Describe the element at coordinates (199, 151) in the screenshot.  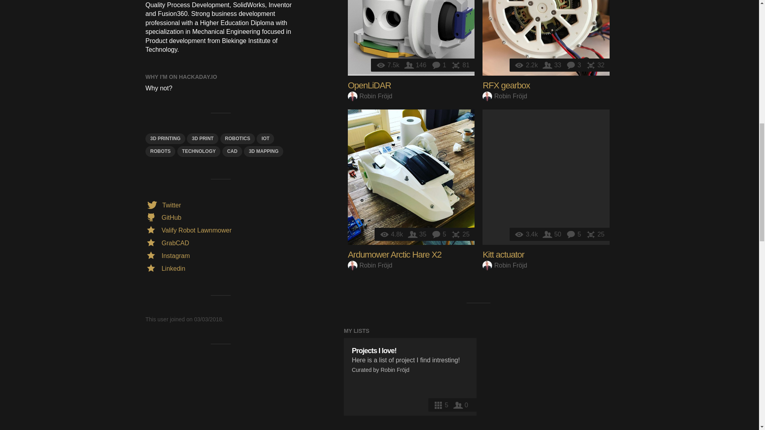
I see `TECHNOLOGY` at that location.